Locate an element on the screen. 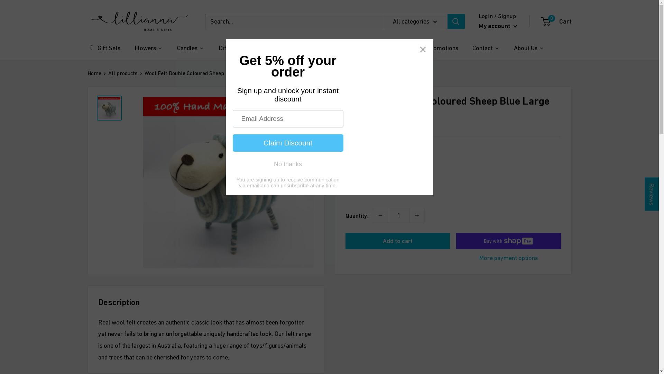  Perfume is located at coordinates (349, 48).